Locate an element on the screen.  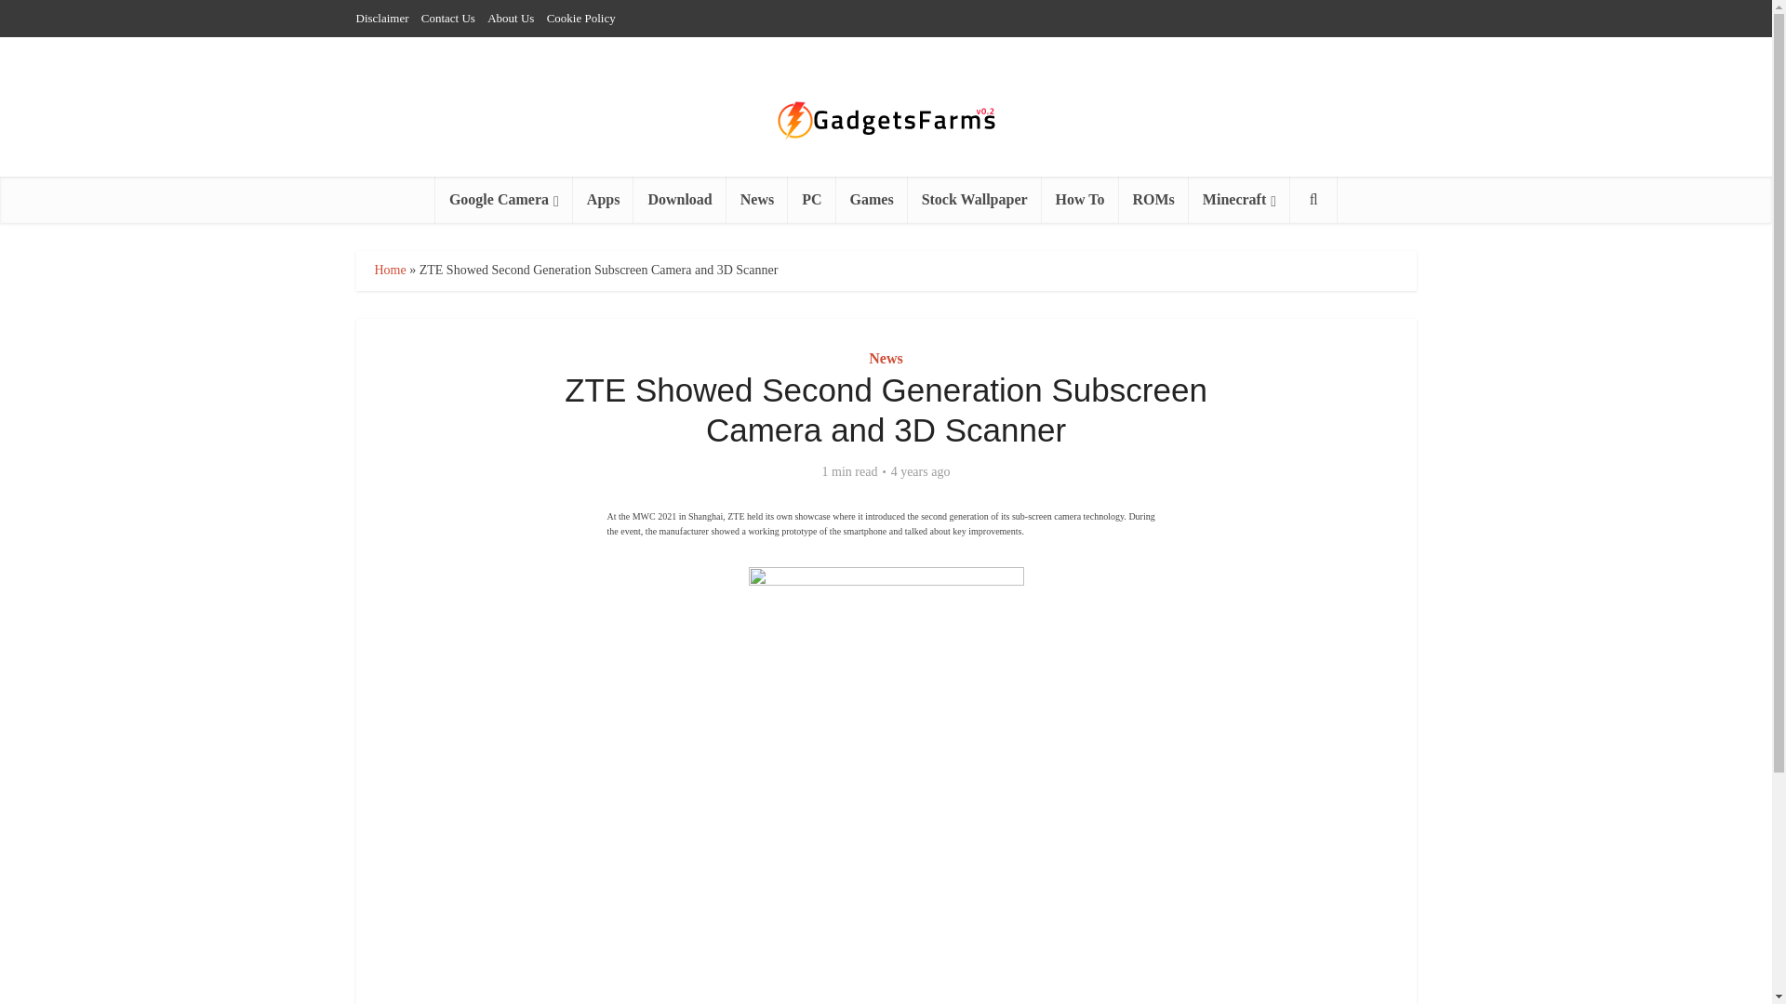
Google Camera is located at coordinates (504, 199).